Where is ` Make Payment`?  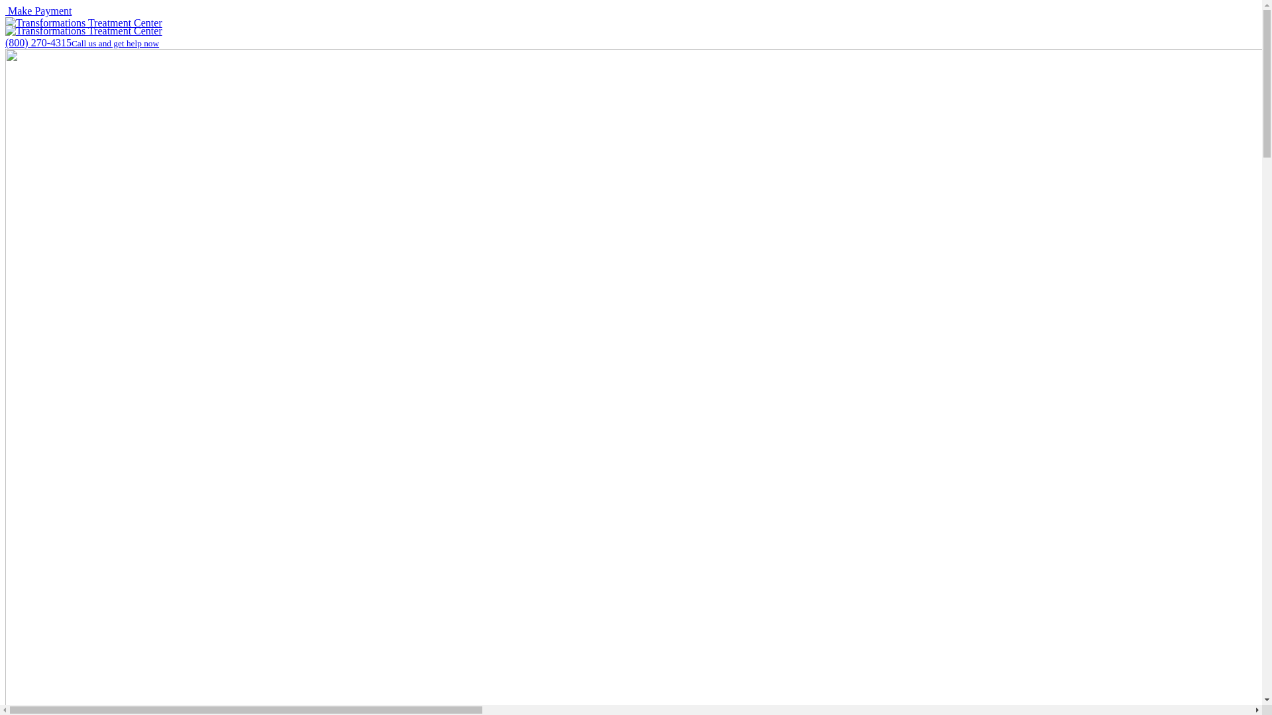
 Make Payment is located at coordinates (38, 11).